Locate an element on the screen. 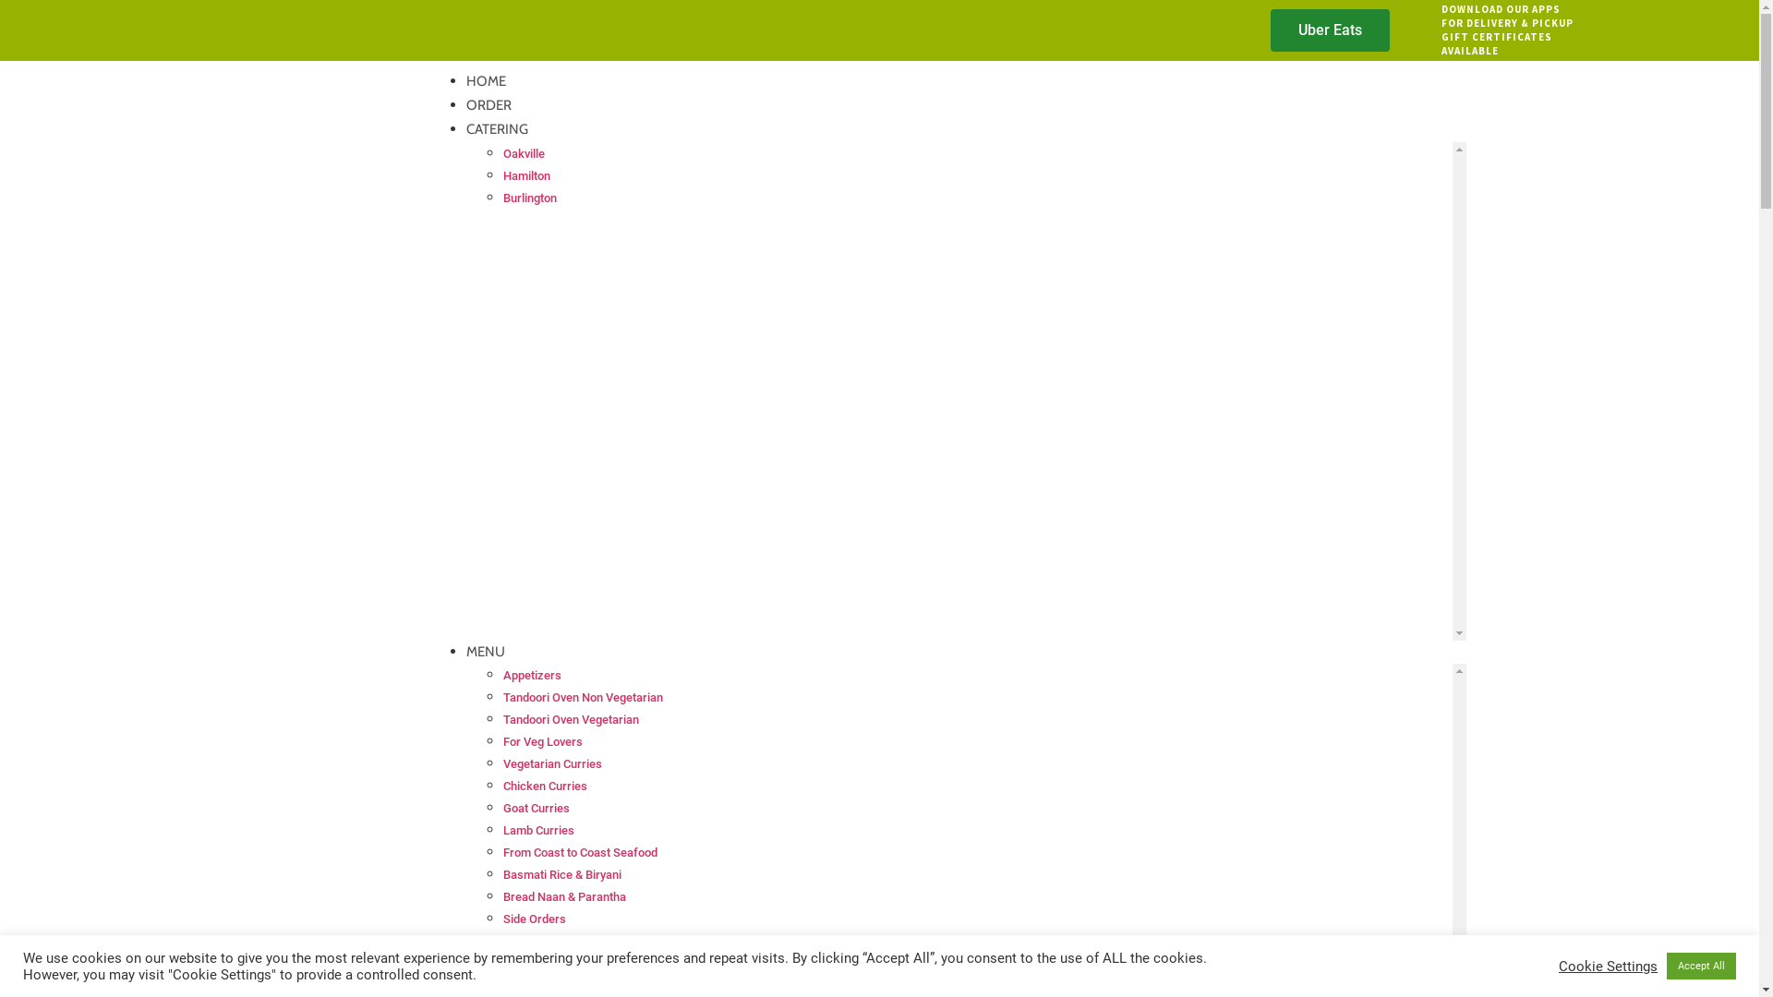  Tandoori Oven Vegetarian is located at coordinates (571, 720).